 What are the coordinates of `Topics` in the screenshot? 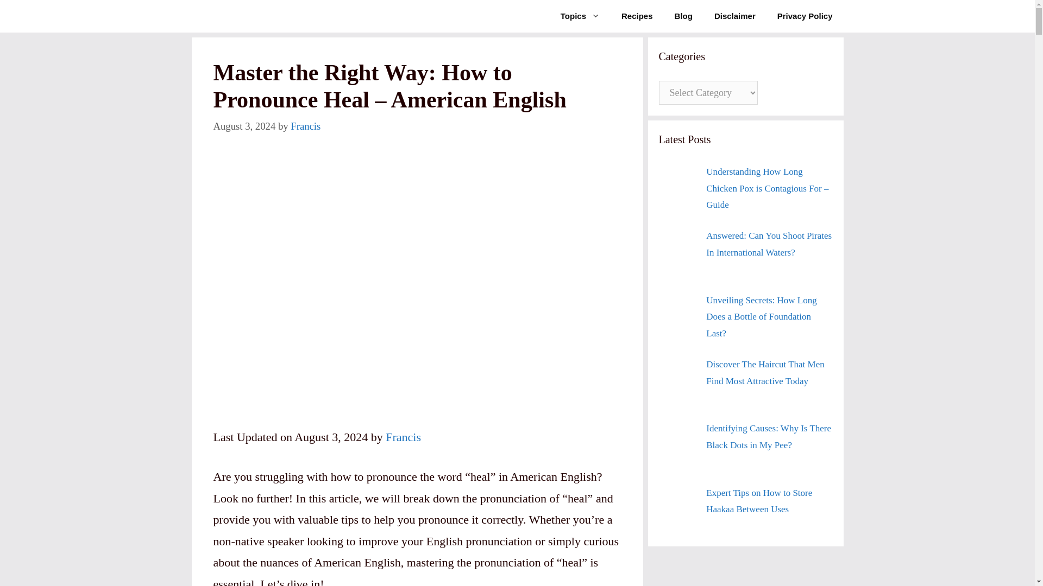 It's located at (580, 16).